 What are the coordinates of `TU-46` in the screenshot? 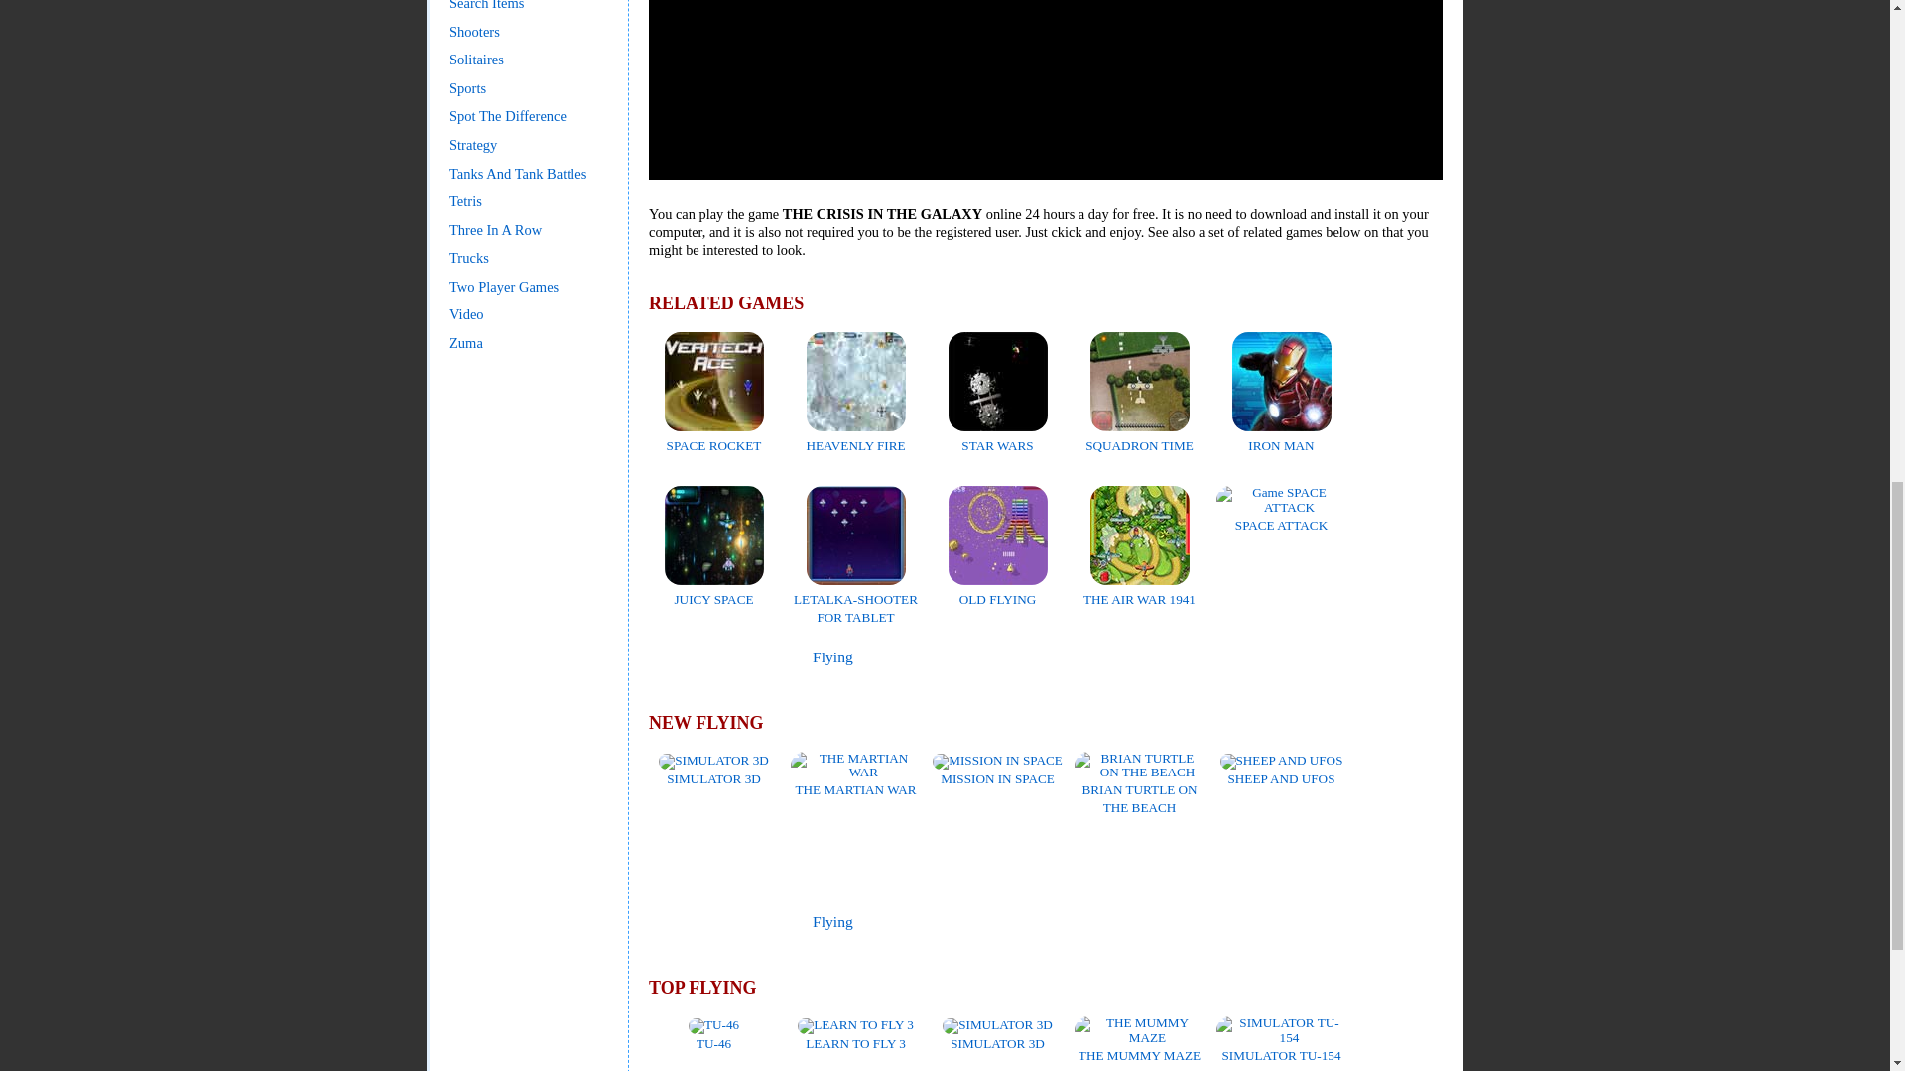 It's located at (712, 1033).